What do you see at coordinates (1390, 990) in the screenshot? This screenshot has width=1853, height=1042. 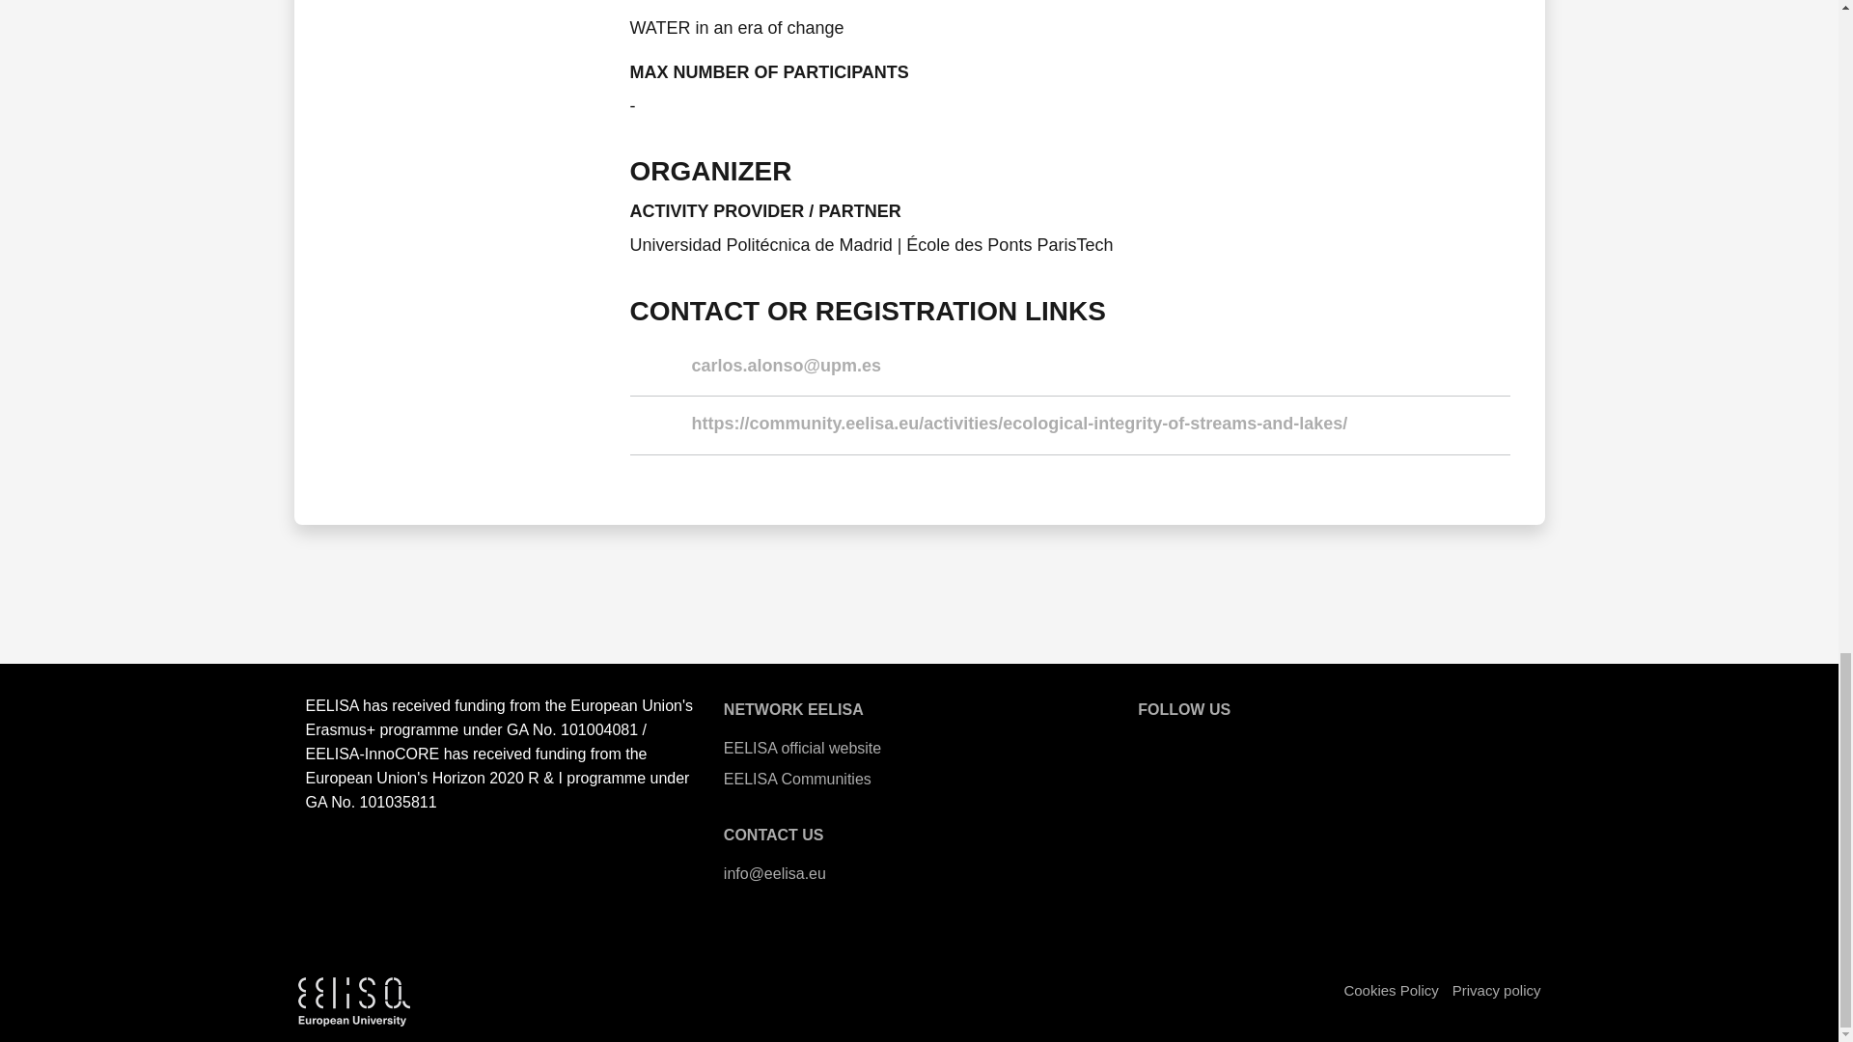 I see `Cookie-Policy` at bounding box center [1390, 990].